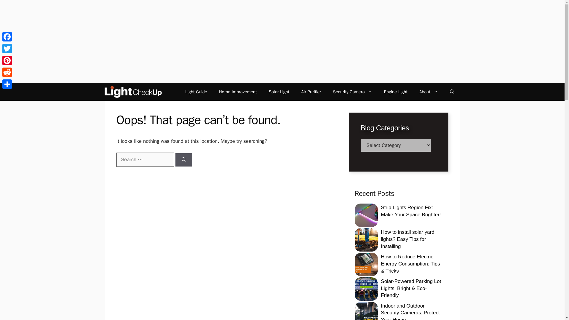 The image size is (569, 320). Describe the element at coordinates (396, 92) in the screenshot. I see `Engine Light` at that location.